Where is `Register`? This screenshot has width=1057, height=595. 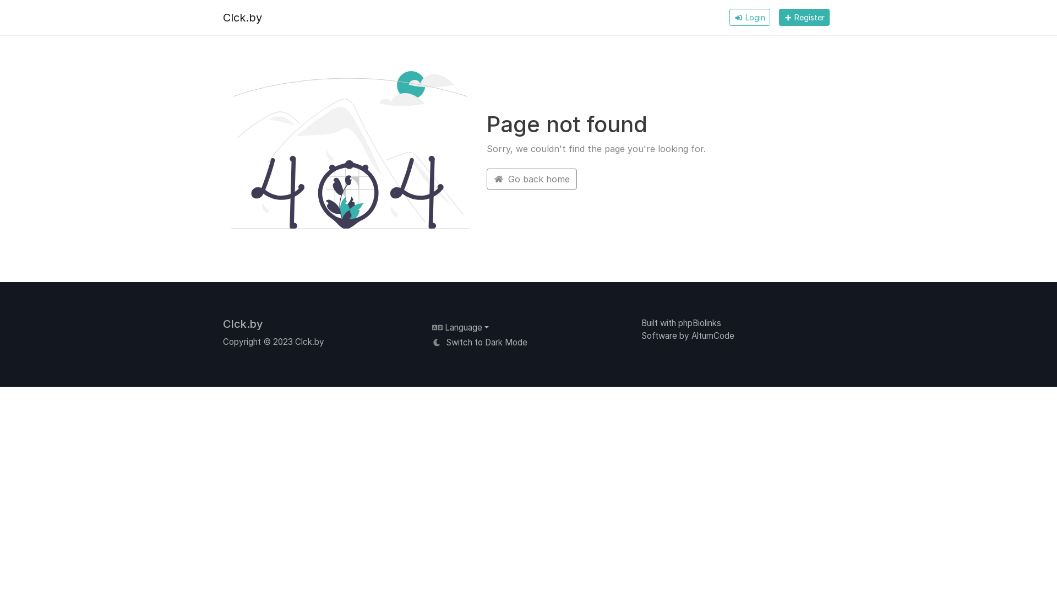
Register is located at coordinates (804, 18).